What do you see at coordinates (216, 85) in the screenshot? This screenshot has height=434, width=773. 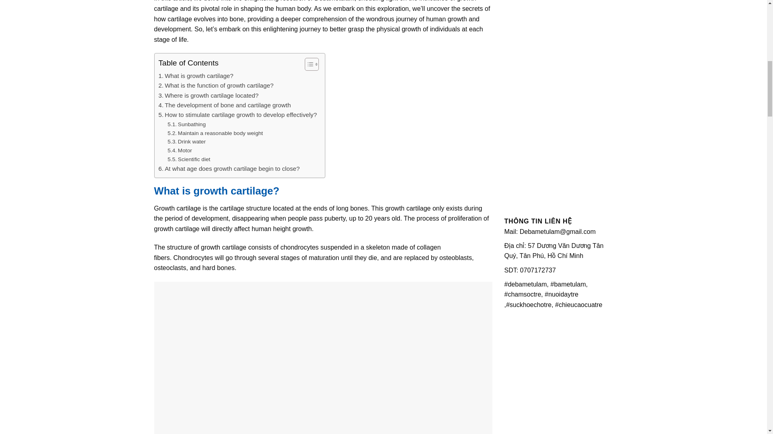 I see `What is the function of growth cartilage?` at bounding box center [216, 85].